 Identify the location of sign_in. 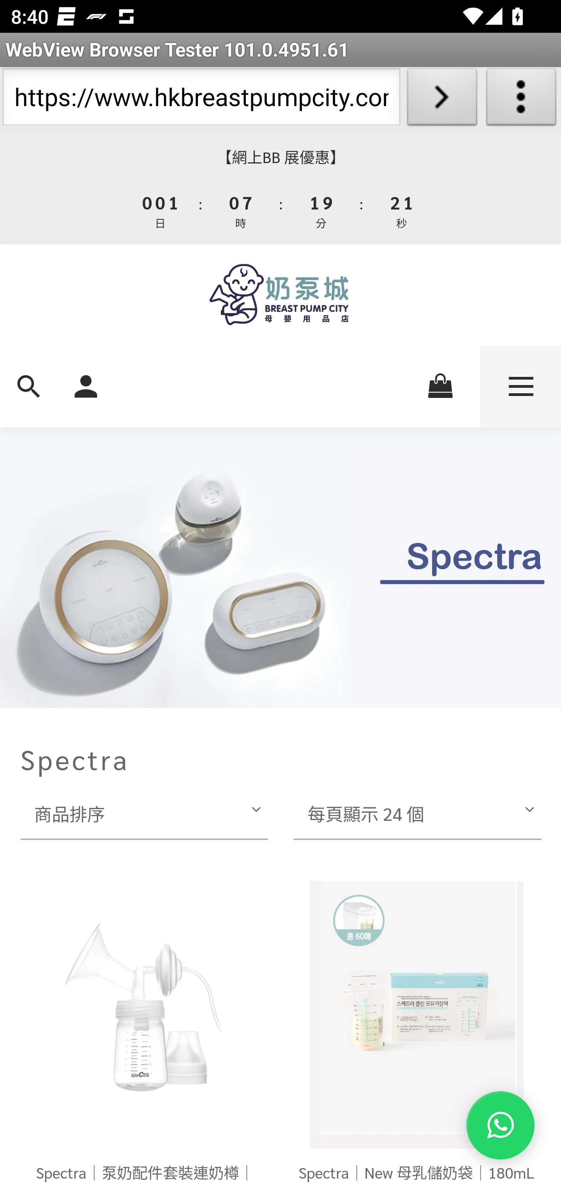
(86, 385).